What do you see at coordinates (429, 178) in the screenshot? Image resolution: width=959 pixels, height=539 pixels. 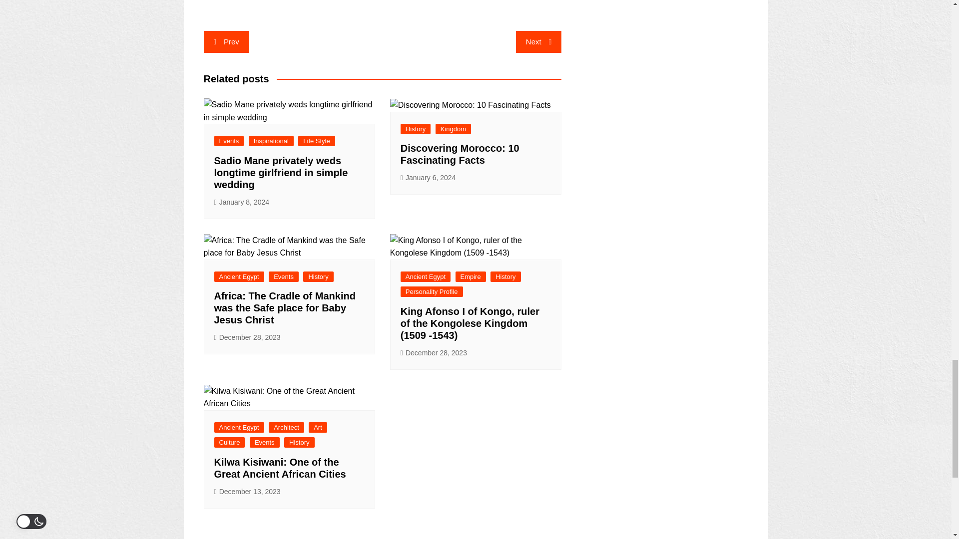 I see `January 6, 2024` at bounding box center [429, 178].